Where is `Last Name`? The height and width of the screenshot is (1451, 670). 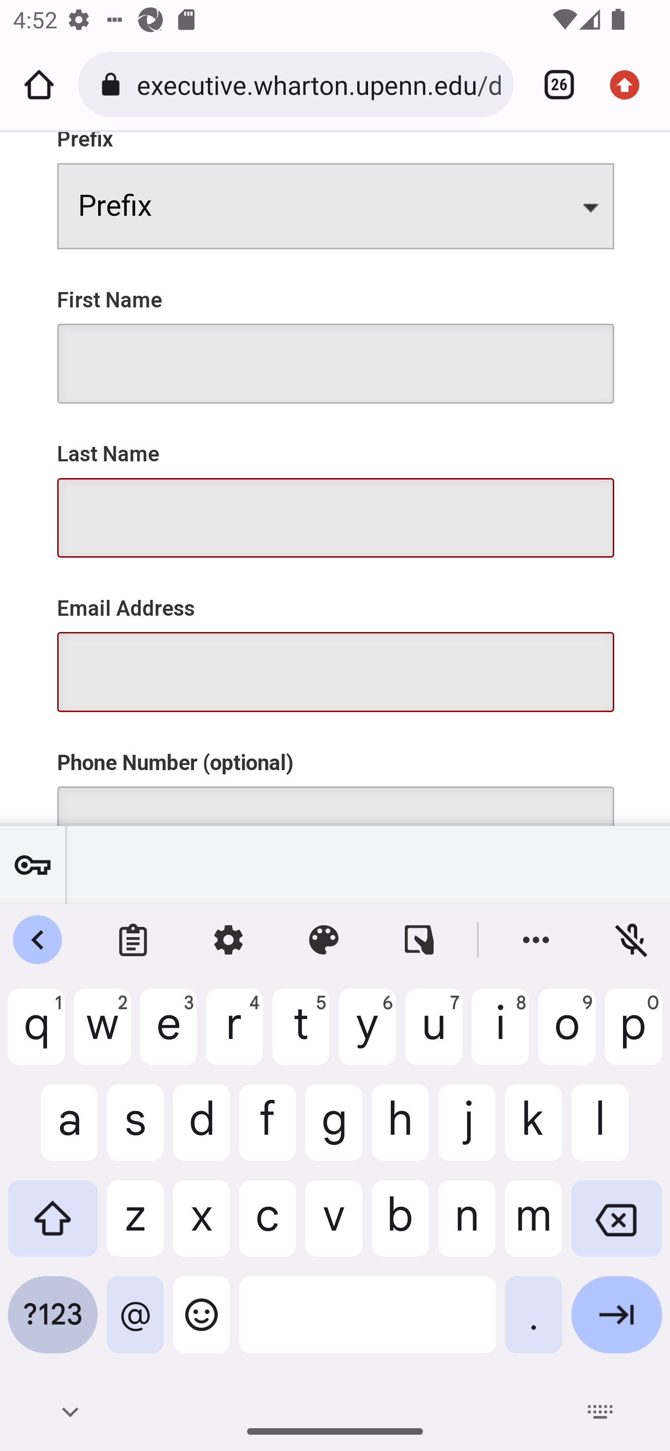 Last Name is located at coordinates (335, 489).